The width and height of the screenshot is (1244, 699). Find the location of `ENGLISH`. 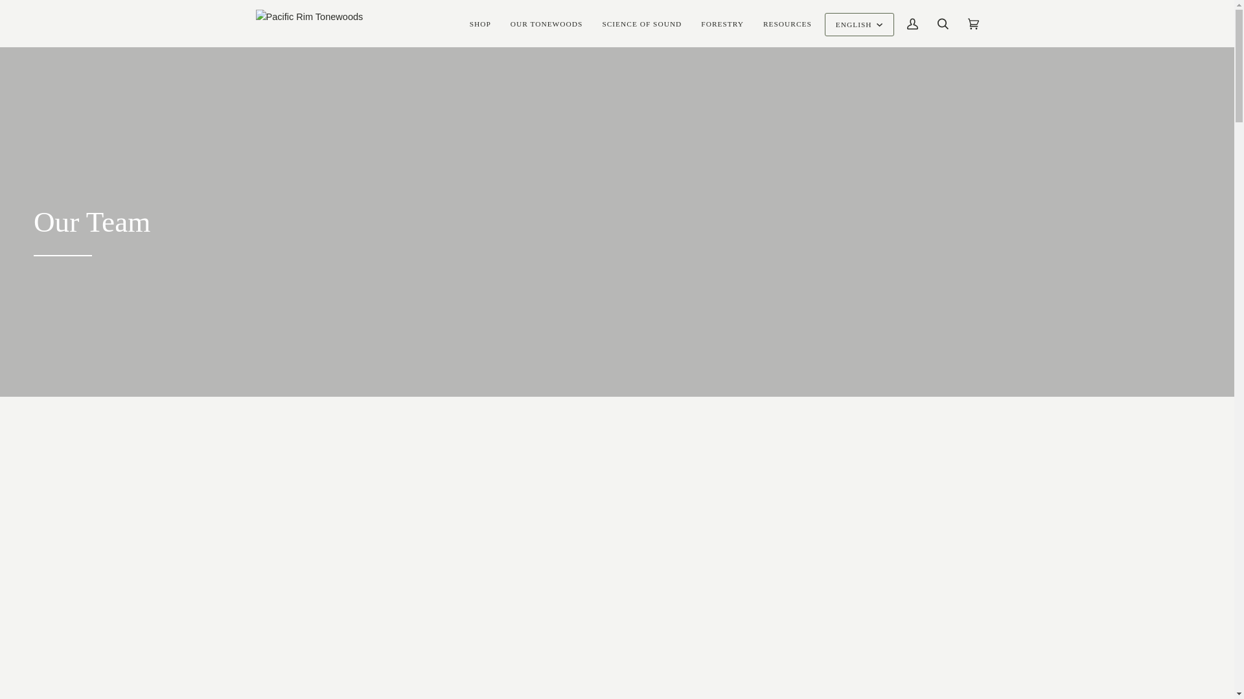

ENGLISH is located at coordinates (859, 25).